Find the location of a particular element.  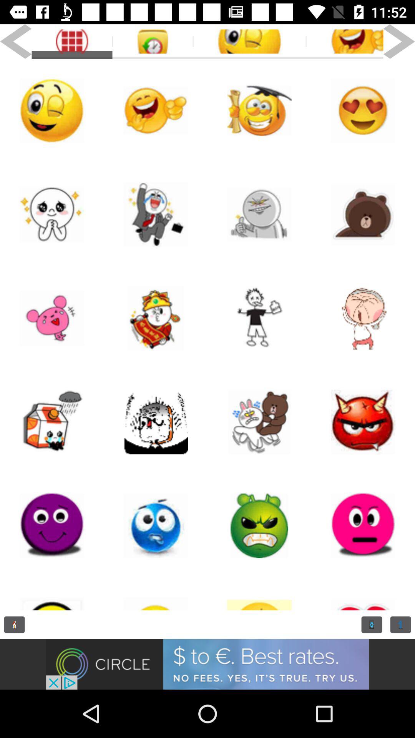

select emoji is located at coordinates (156, 526).